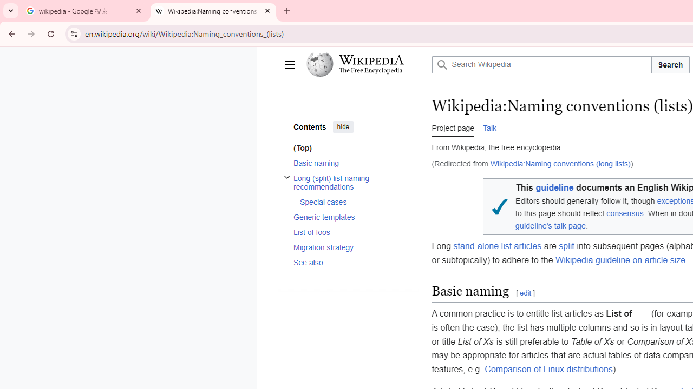 The height and width of the screenshot is (389, 693). Describe the element at coordinates (351, 202) in the screenshot. I see `AutomationID: toc-Special_cases` at that location.